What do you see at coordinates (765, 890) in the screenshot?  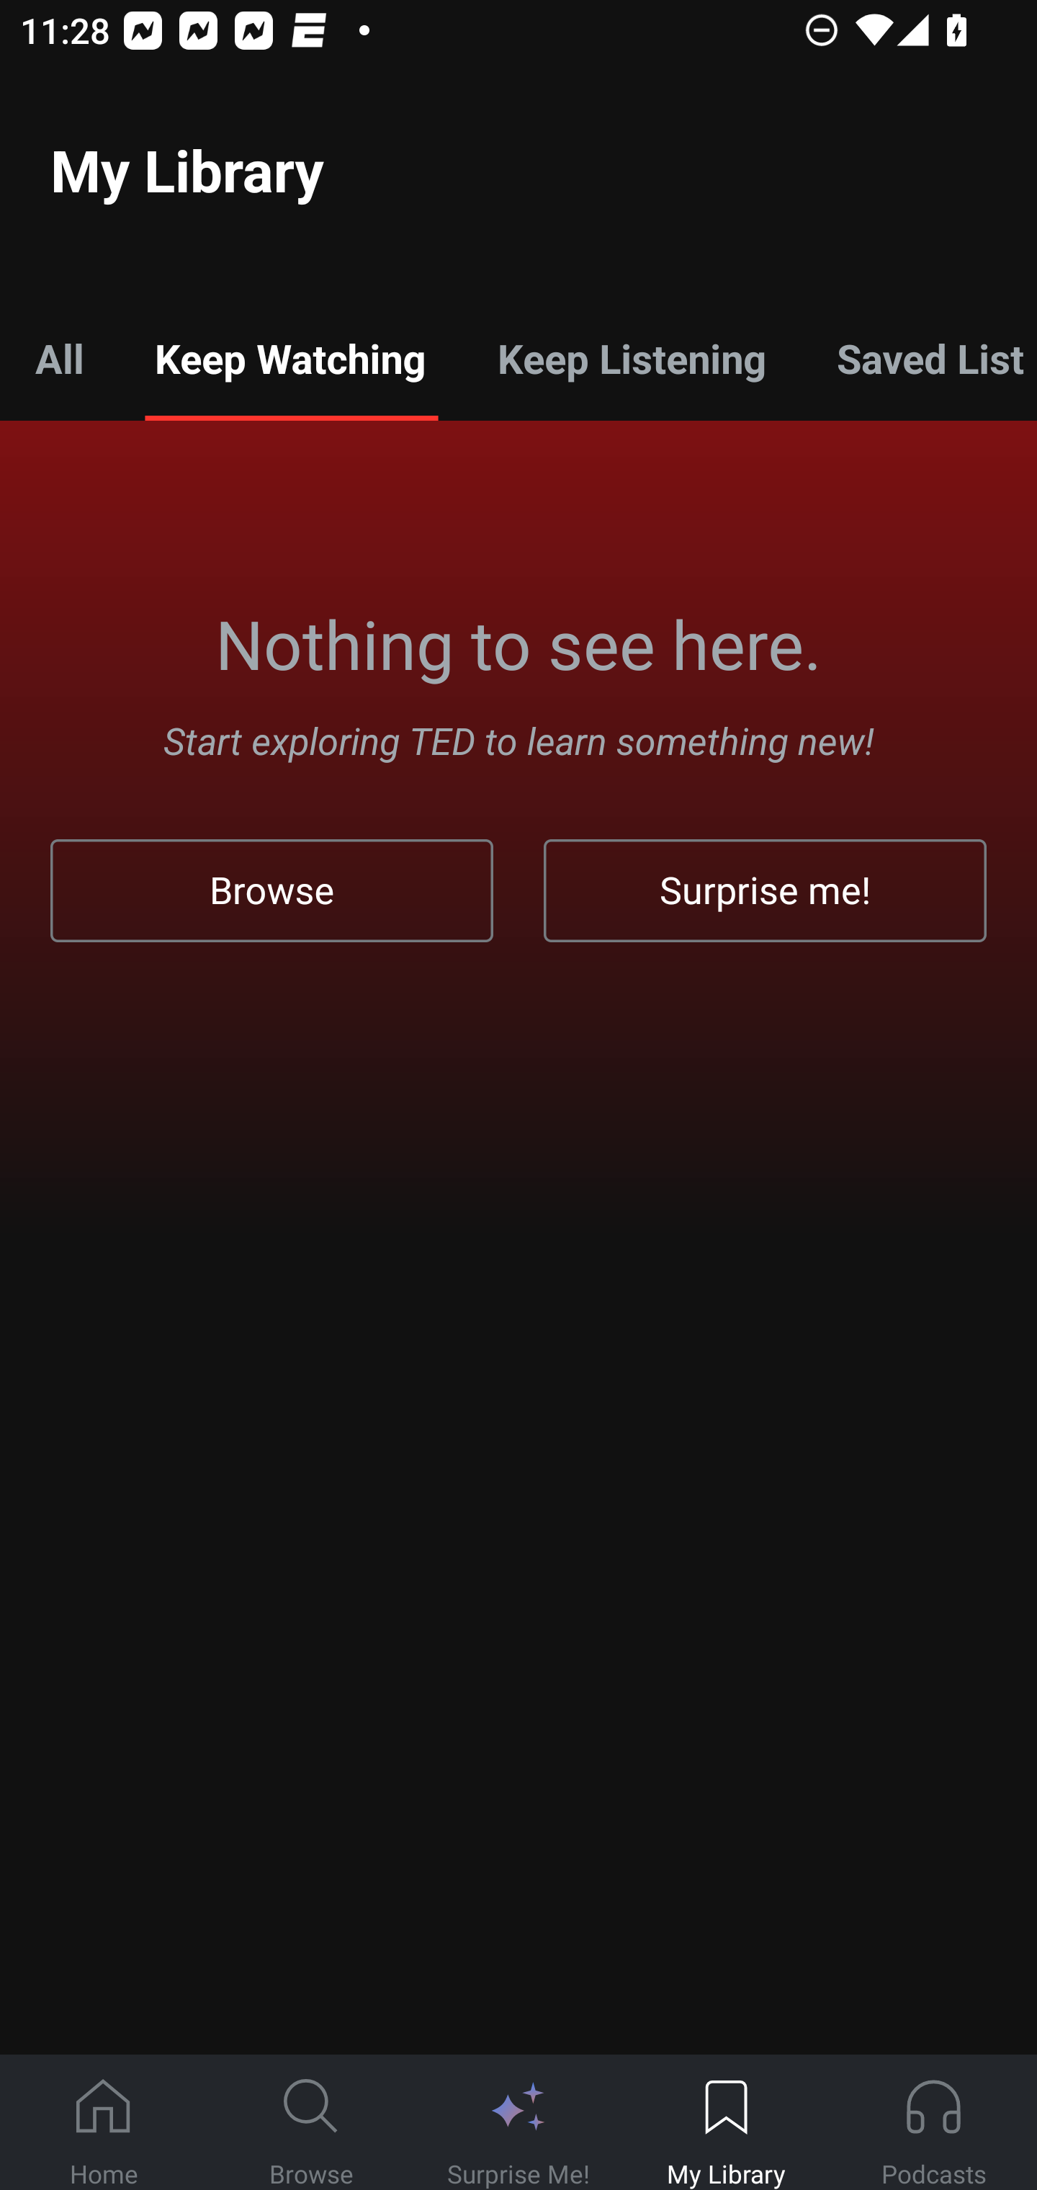 I see `Surprise me!` at bounding box center [765, 890].